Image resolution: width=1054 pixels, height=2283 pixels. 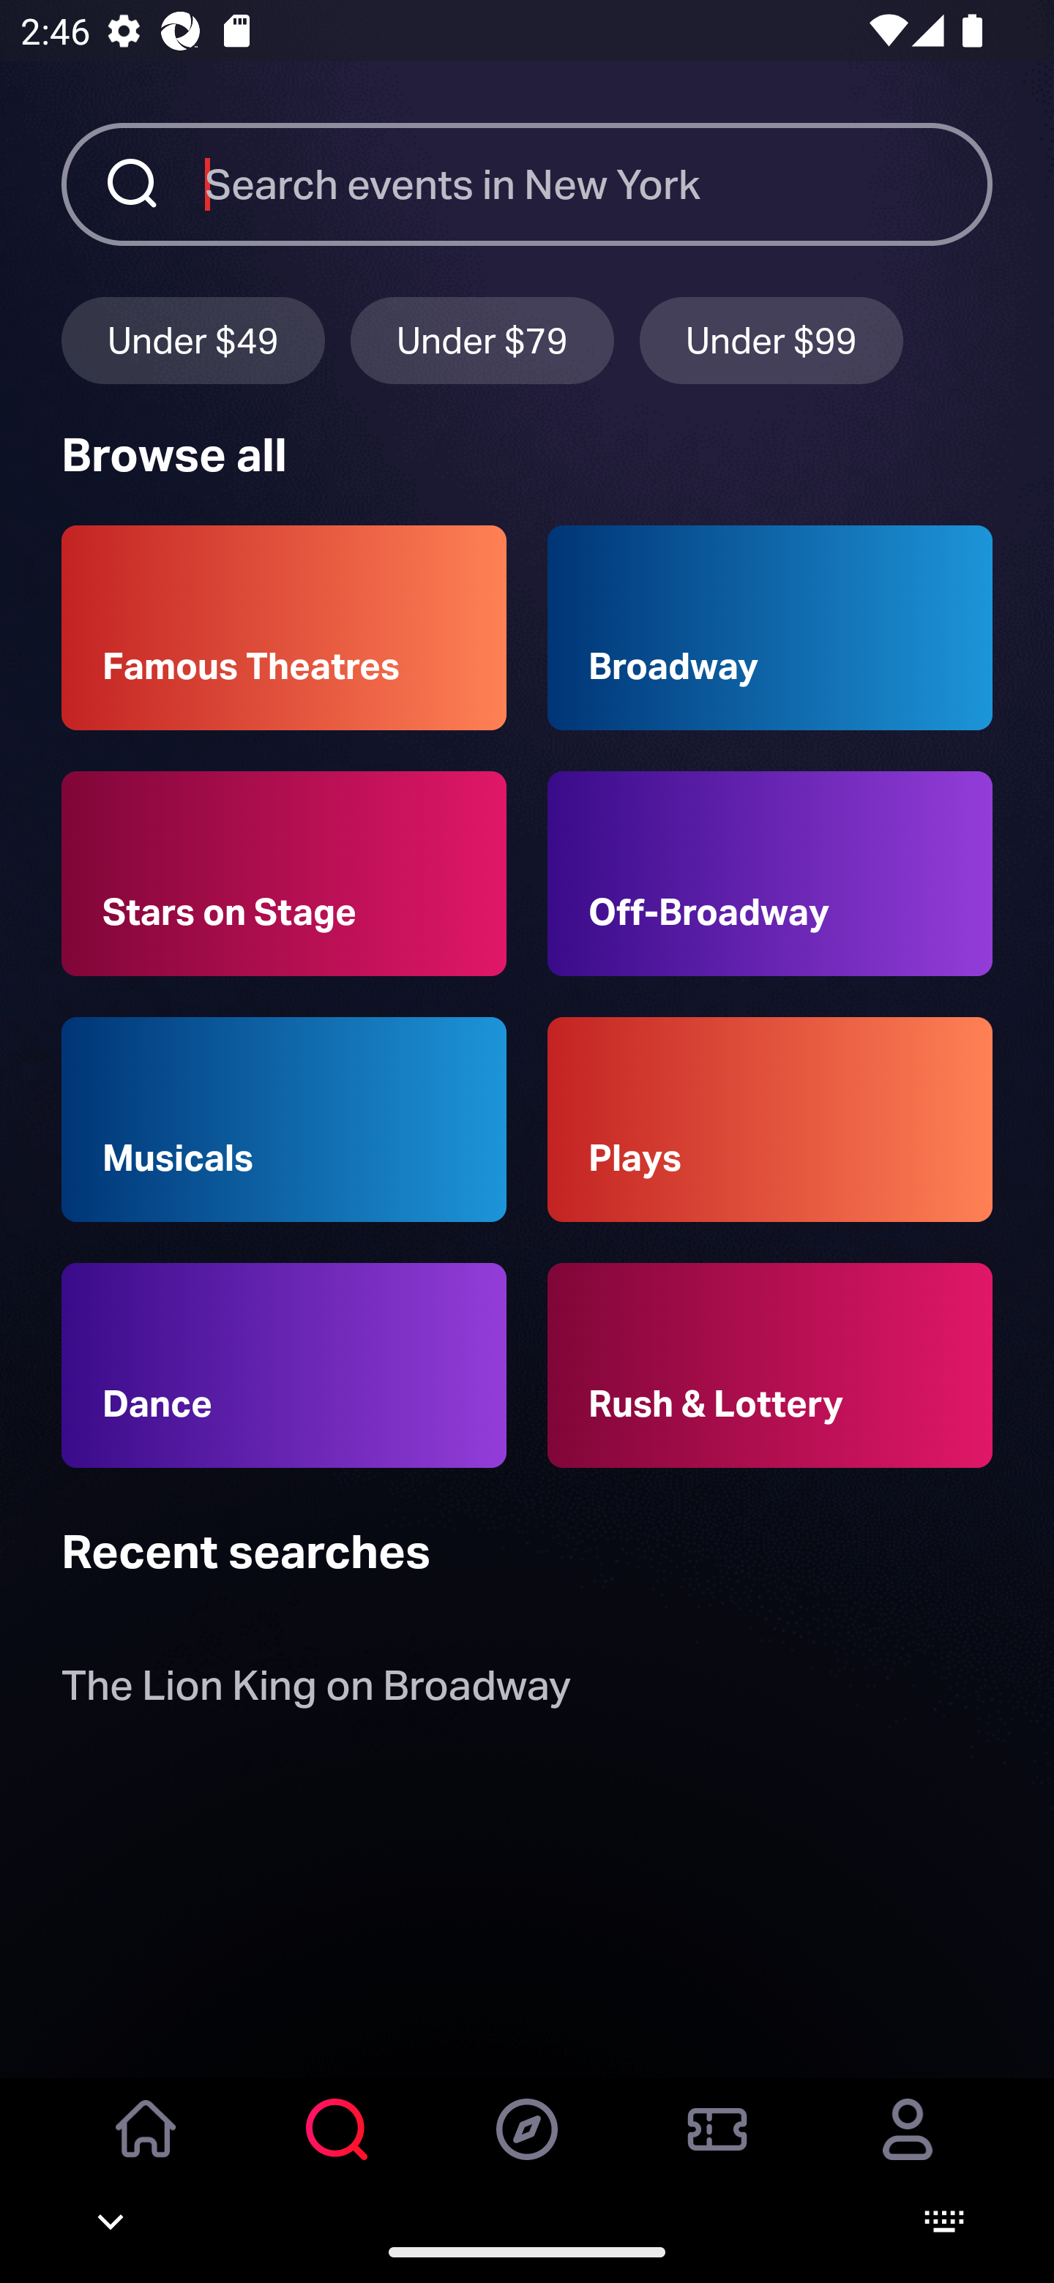 What do you see at coordinates (717, 2149) in the screenshot?
I see `Orders` at bounding box center [717, 2149].